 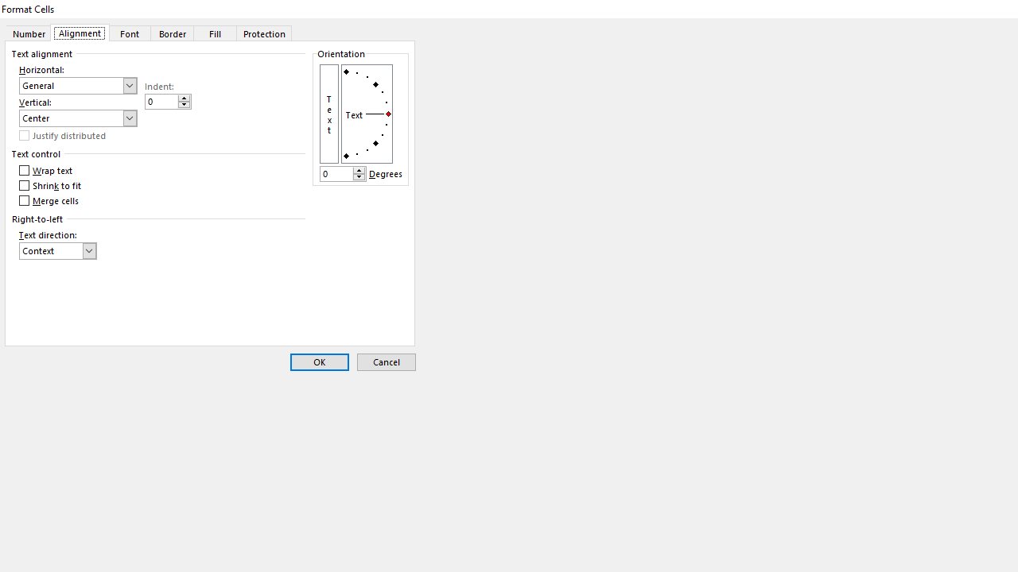 I want to click on Number, so click(x=29, y=33).